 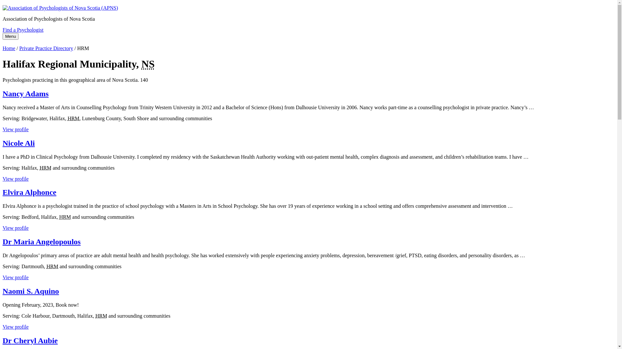 What do you see at coordinates (16, 129) in the screenshot?
I see `View profile
for Psychologist Nancy Adams.` at bounding box center [16, 129].